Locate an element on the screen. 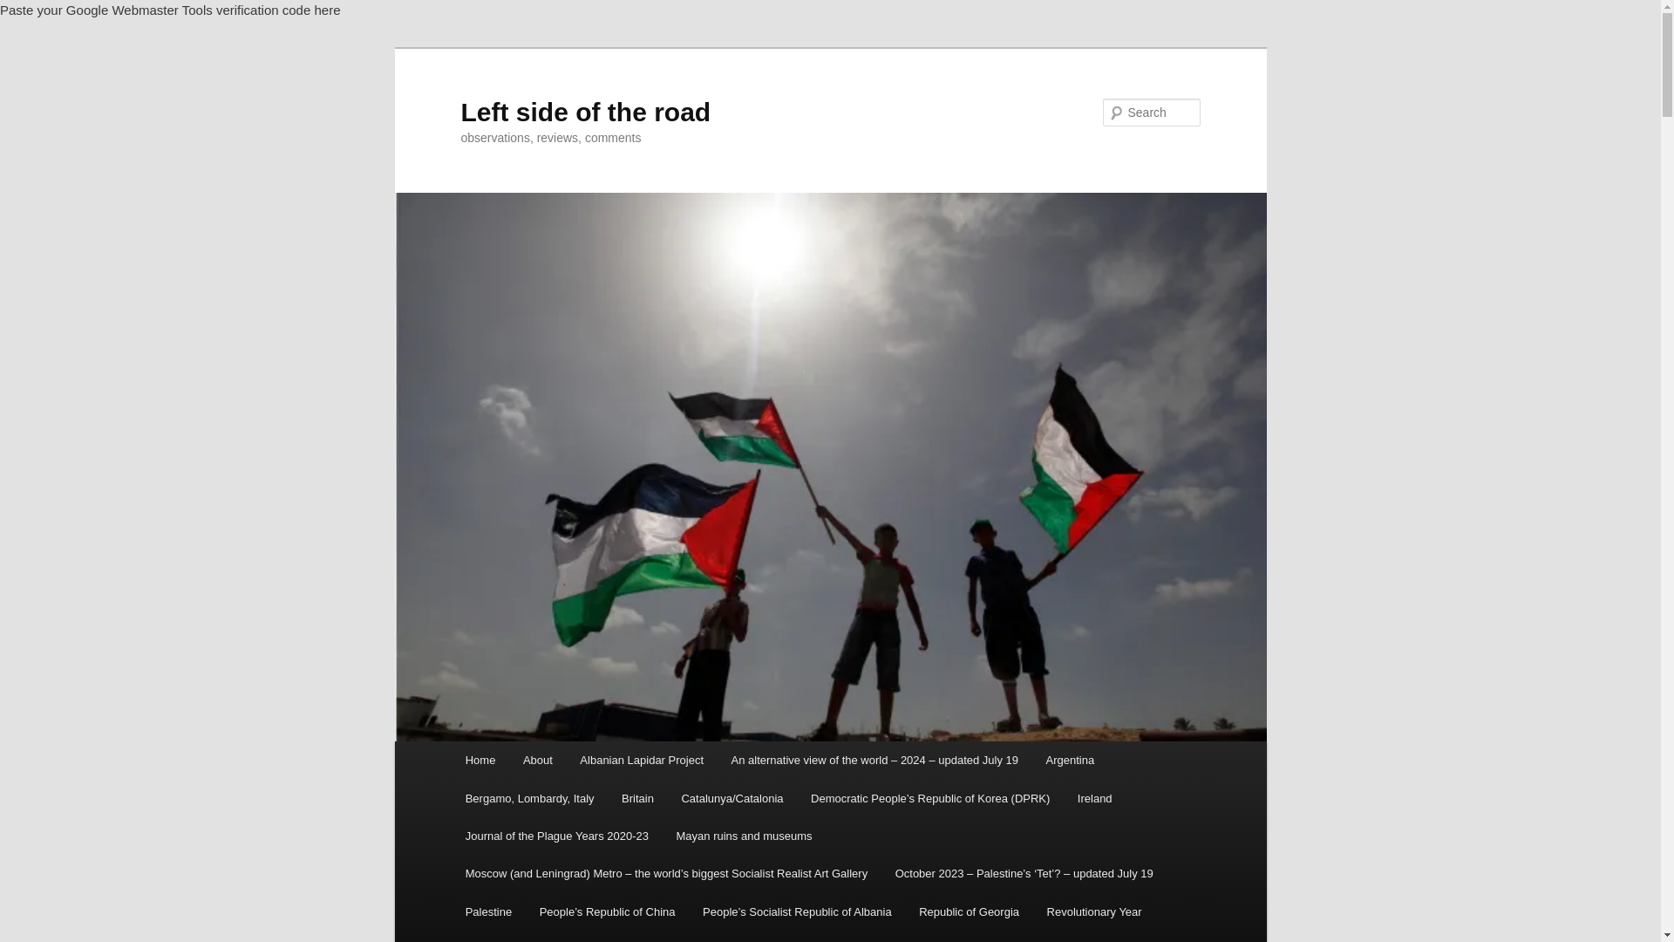 This screenshot has height=942, width=1674. Left side of the road is located at coordinates (585, 112).